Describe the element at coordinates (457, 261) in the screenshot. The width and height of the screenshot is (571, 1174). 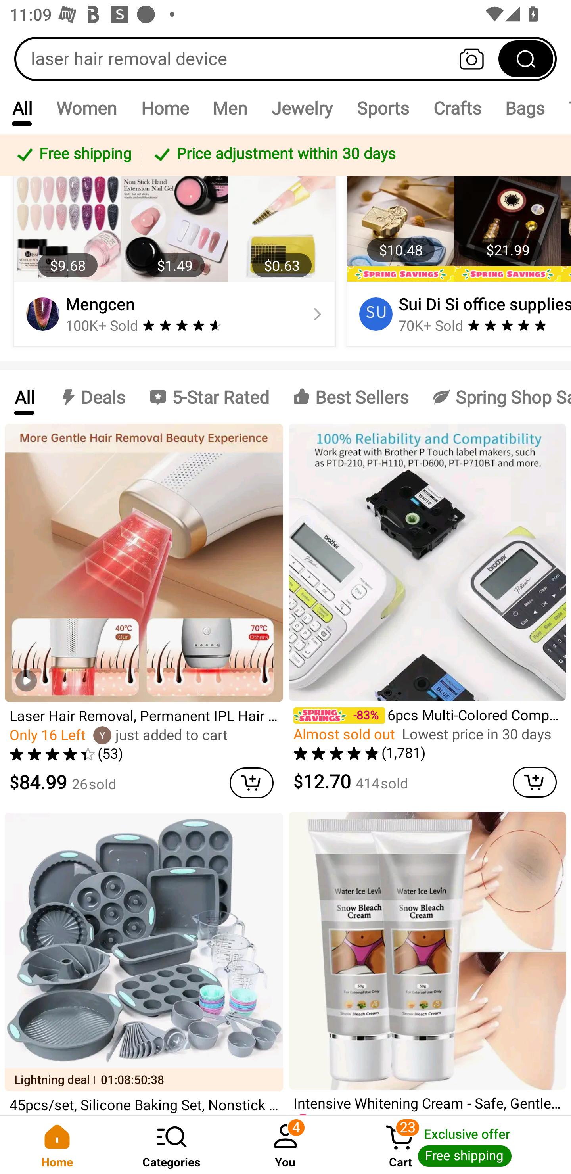
I see `$10.48 $21.99 Sui Di Si office supplies 70K+ Sold` at that location.